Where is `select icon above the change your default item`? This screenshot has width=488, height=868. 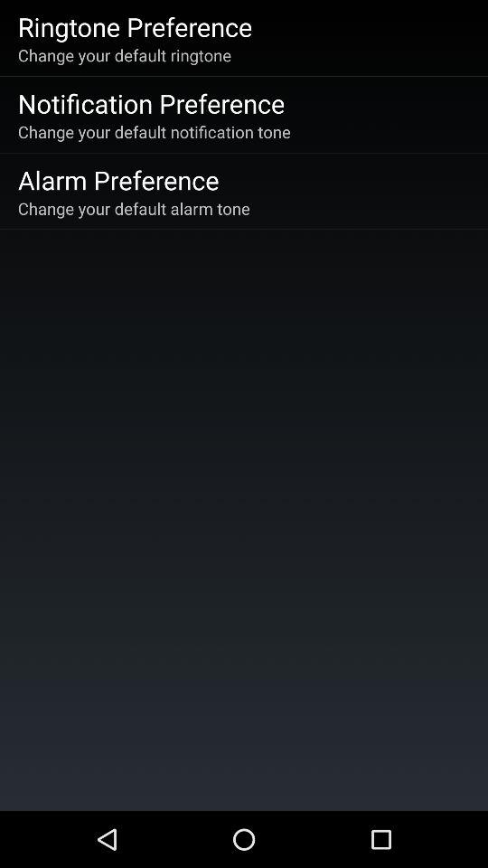 select icon above the change your default item is located at coordinates (135, 26).